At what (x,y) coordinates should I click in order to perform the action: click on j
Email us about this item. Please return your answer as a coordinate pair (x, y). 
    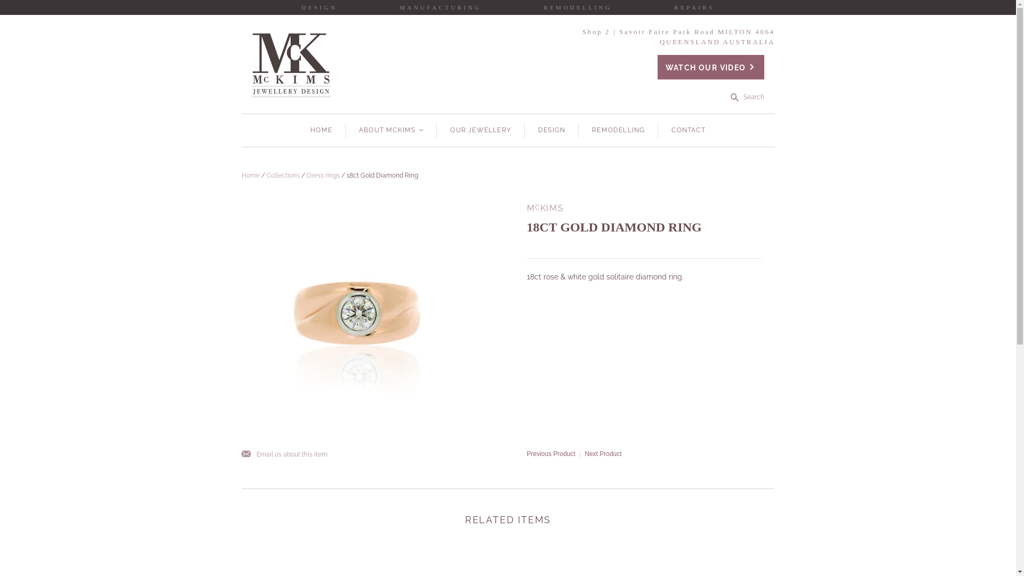
    Looking at the image, I should click on (284, 454).